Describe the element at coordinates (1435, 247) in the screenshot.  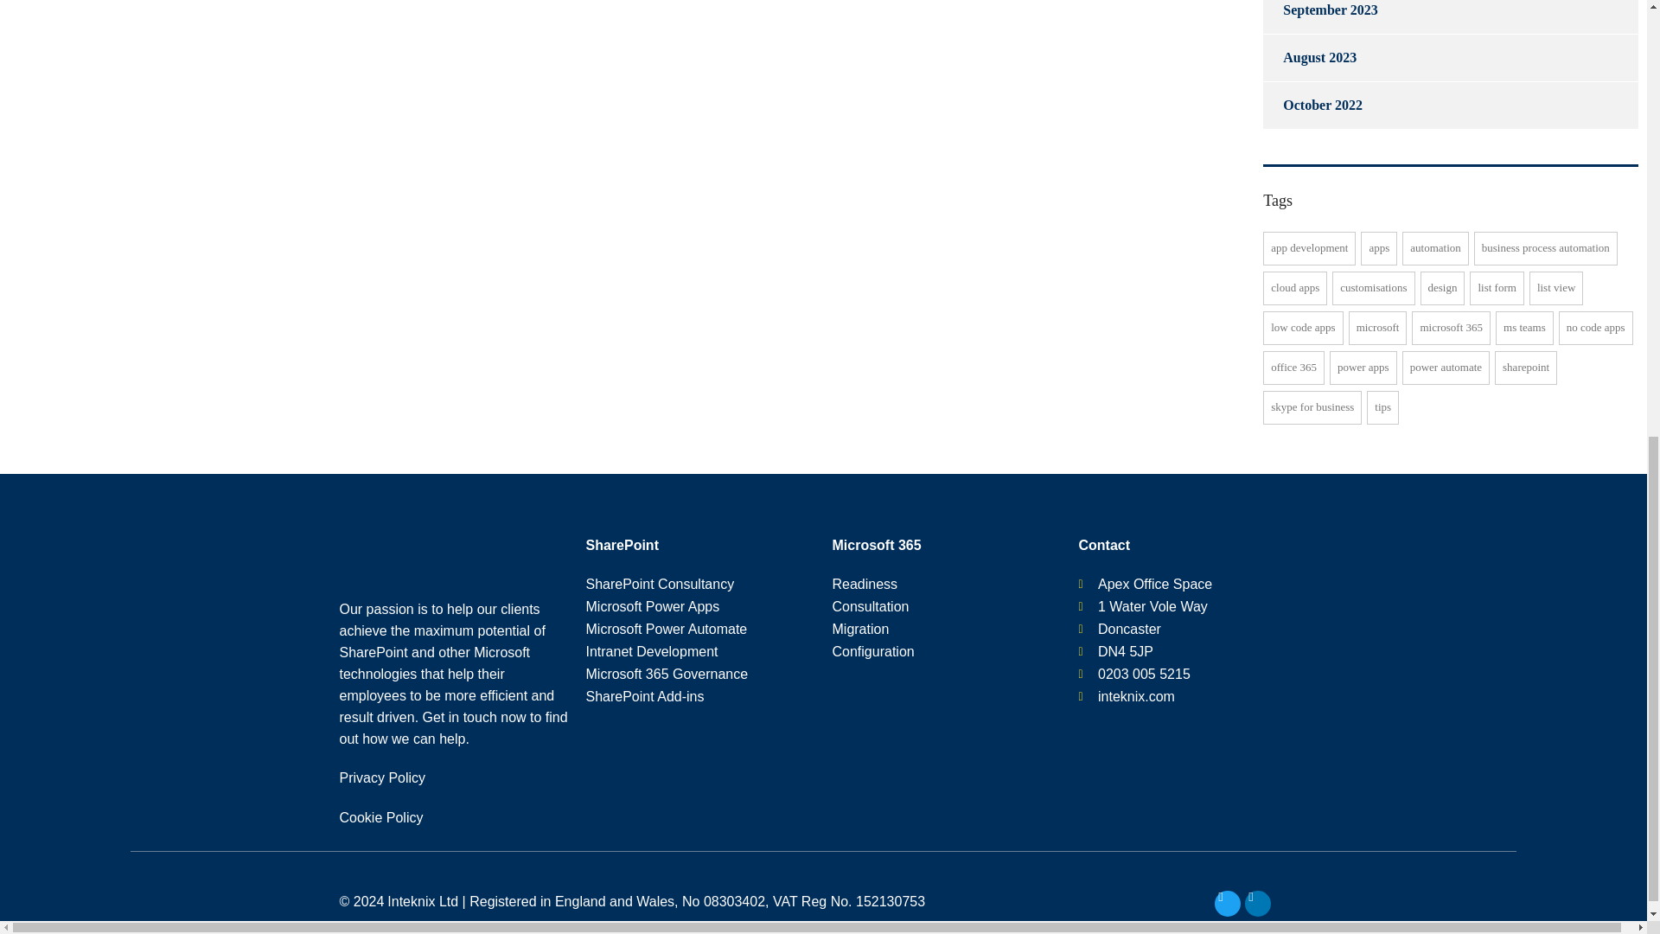
I see `automation` at that location.